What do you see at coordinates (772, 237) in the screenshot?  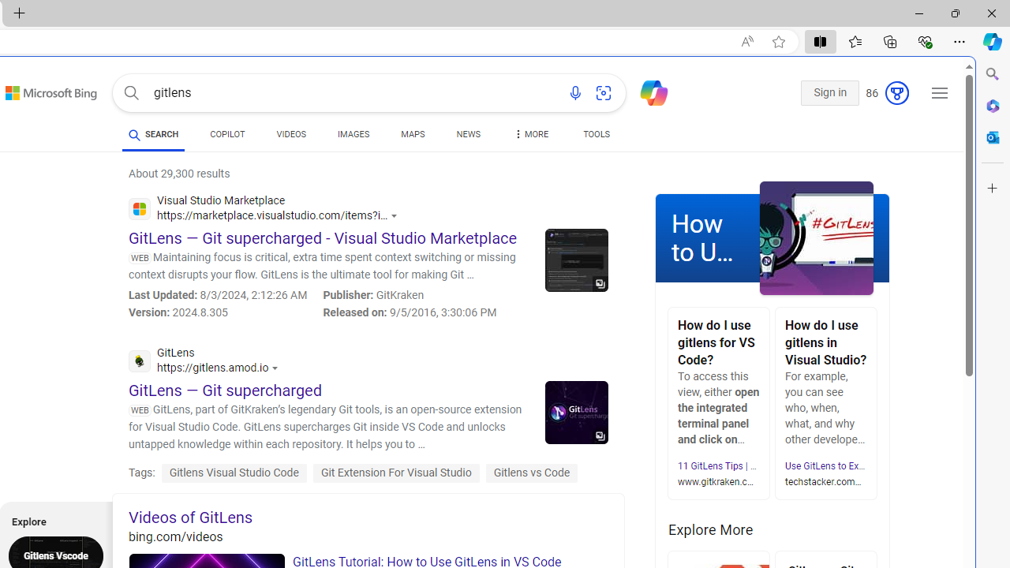 I see `How to Use GitLens` at bounding box center [772, 237].